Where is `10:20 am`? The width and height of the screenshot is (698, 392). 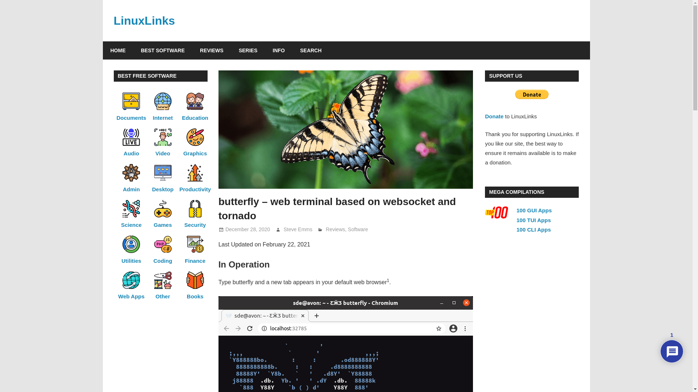 10:20 am is located at coordinates (248, 229).